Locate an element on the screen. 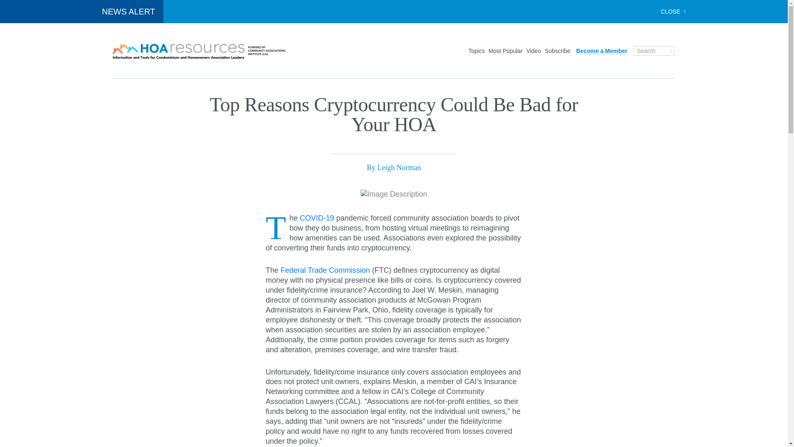  CLOSE is located at coordinates (673, 12).